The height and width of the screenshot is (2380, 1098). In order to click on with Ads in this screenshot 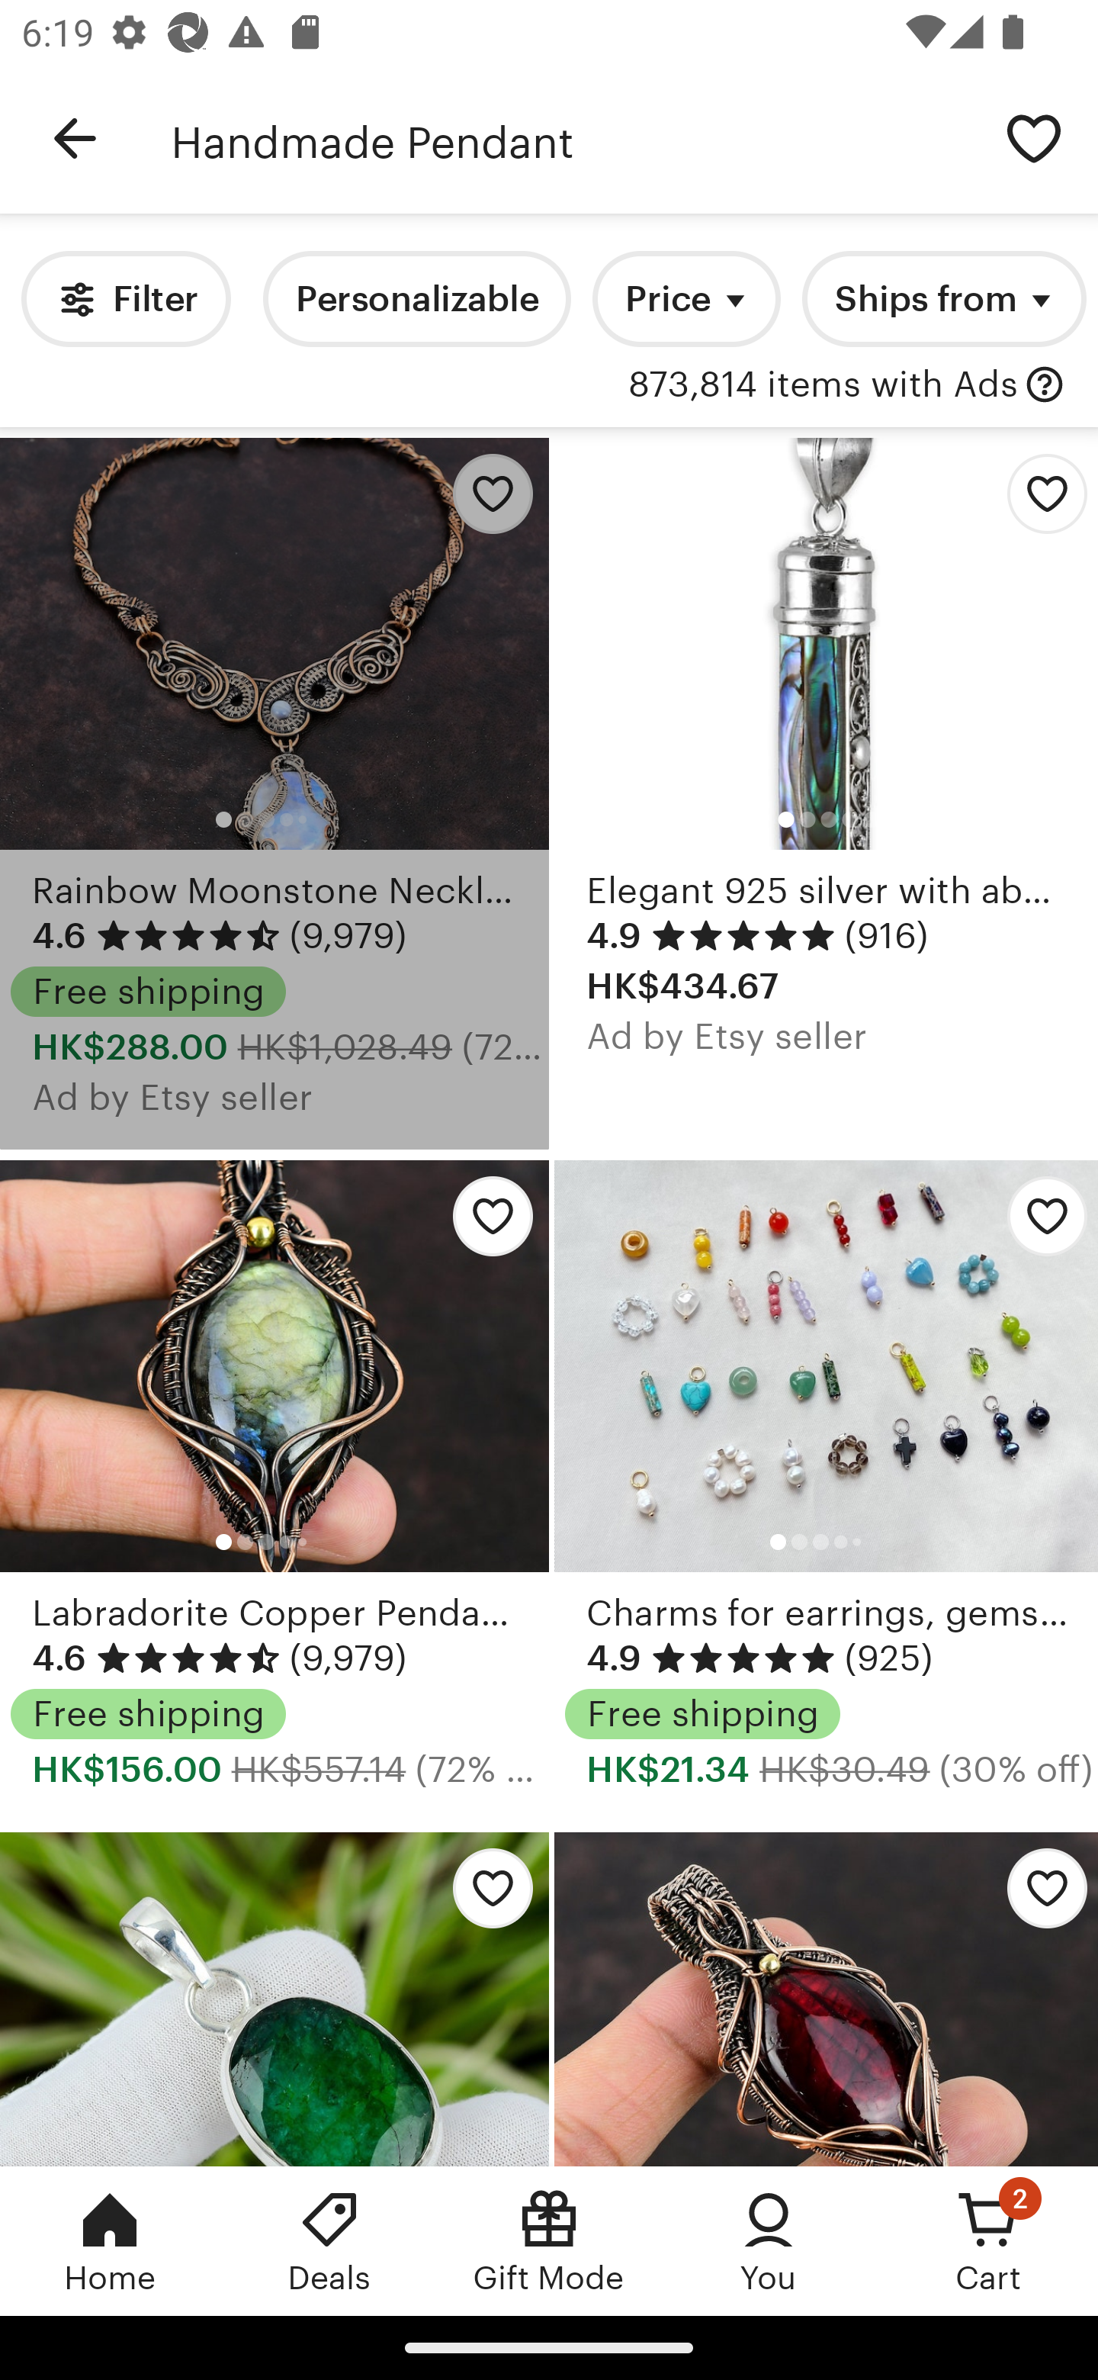, I will do `click(1045, 385)`.